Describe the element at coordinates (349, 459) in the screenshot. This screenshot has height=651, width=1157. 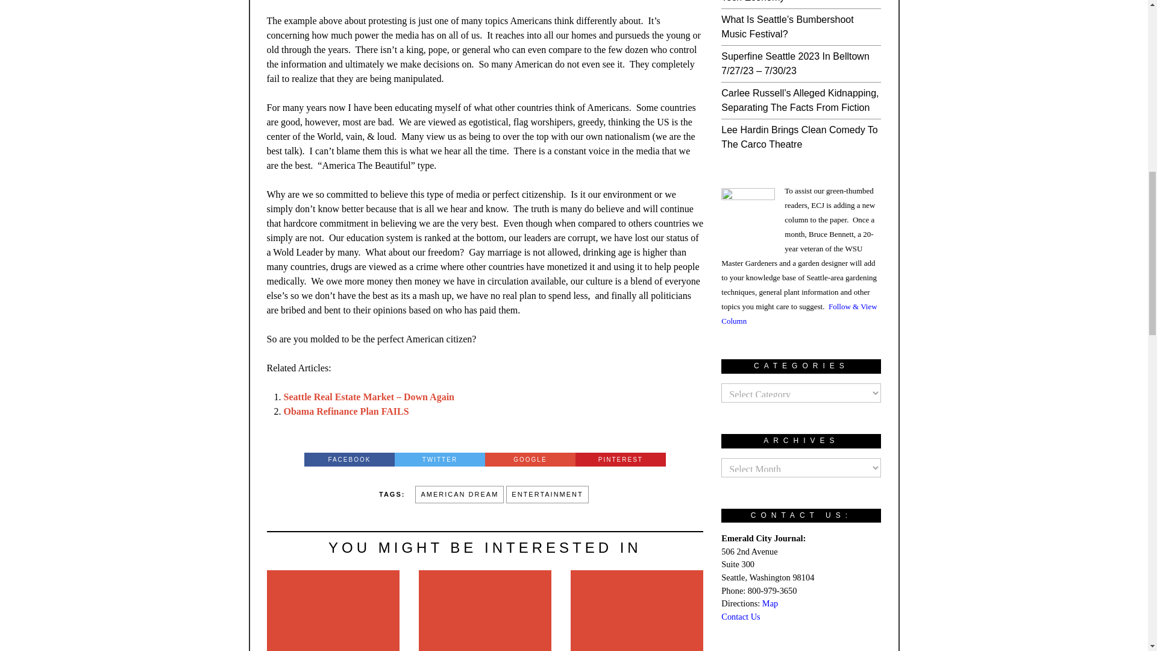
I see `FACEBOOK` at that location.